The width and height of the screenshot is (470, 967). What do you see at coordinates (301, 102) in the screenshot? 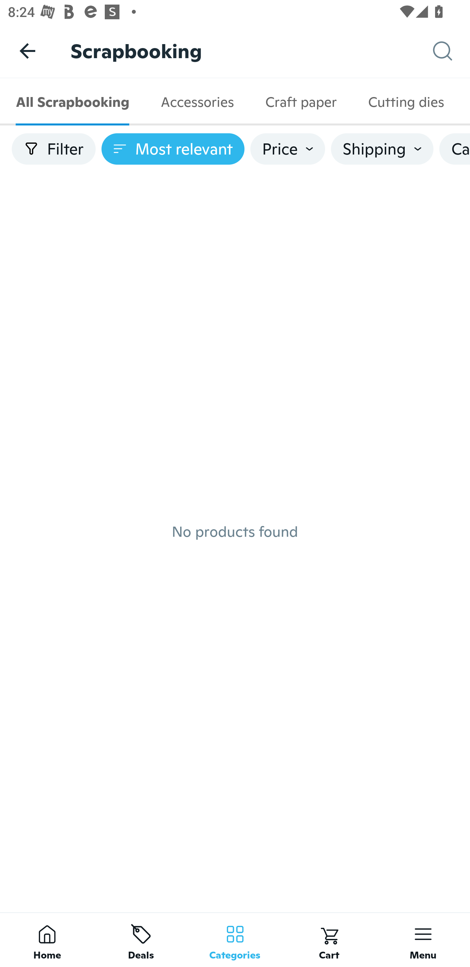
I see `Craft paper` at bounding box center [301, 102].